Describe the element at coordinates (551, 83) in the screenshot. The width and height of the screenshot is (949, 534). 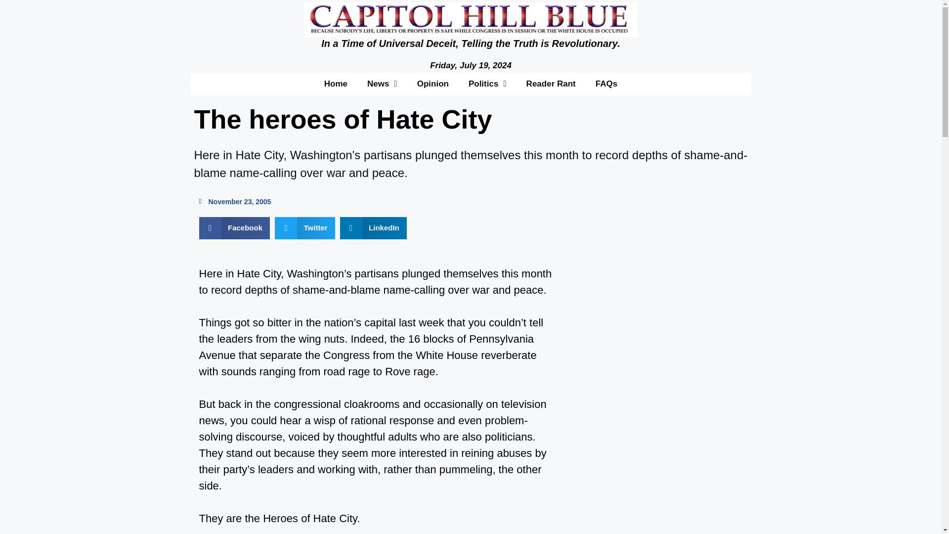
I see `Reader Rant` at that location.